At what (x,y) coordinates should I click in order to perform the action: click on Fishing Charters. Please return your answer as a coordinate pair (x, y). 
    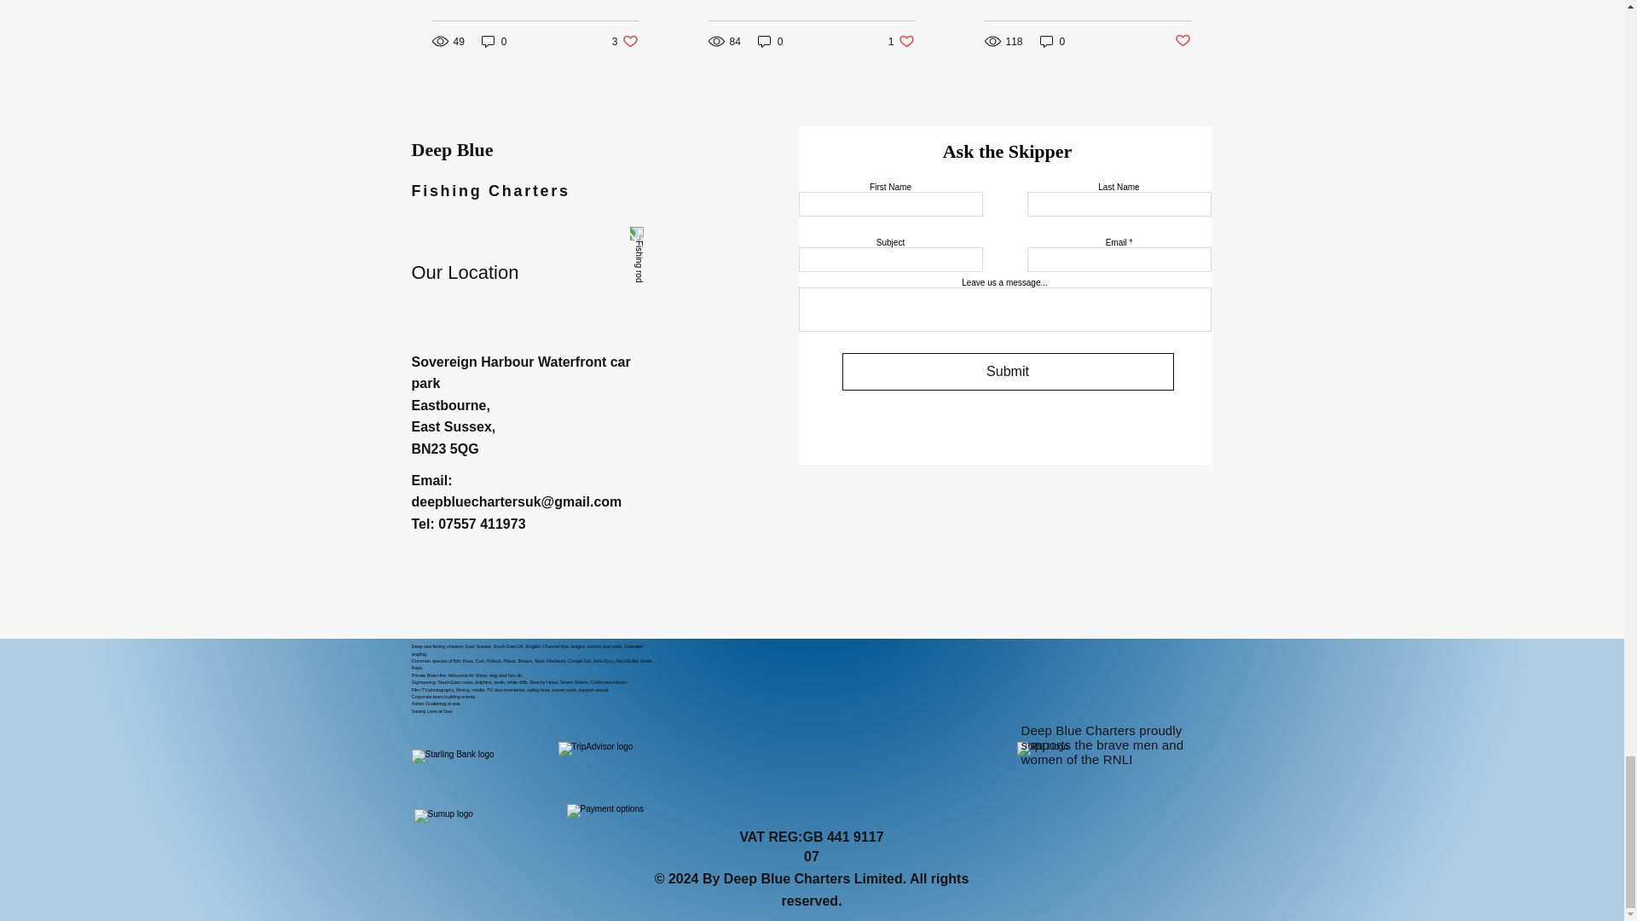
    Looking at the image, I should click on (489, 191).